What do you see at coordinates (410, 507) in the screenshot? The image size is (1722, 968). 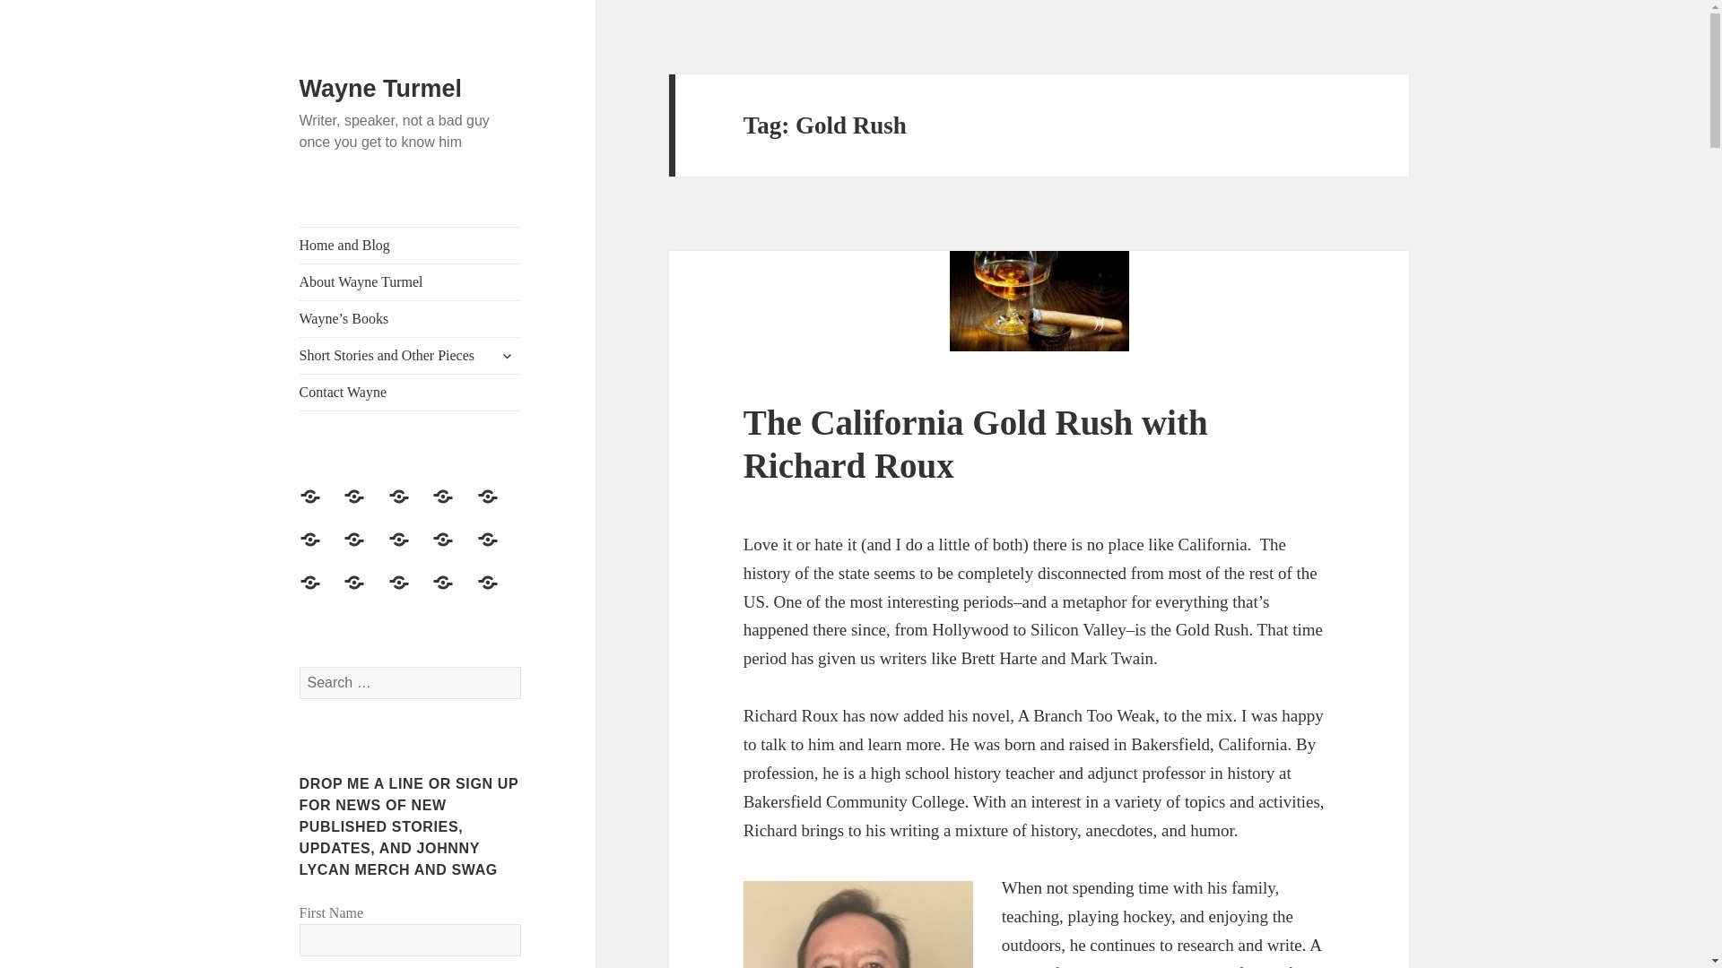 I see `Contact Wayne` at bounding box center [410, 507].